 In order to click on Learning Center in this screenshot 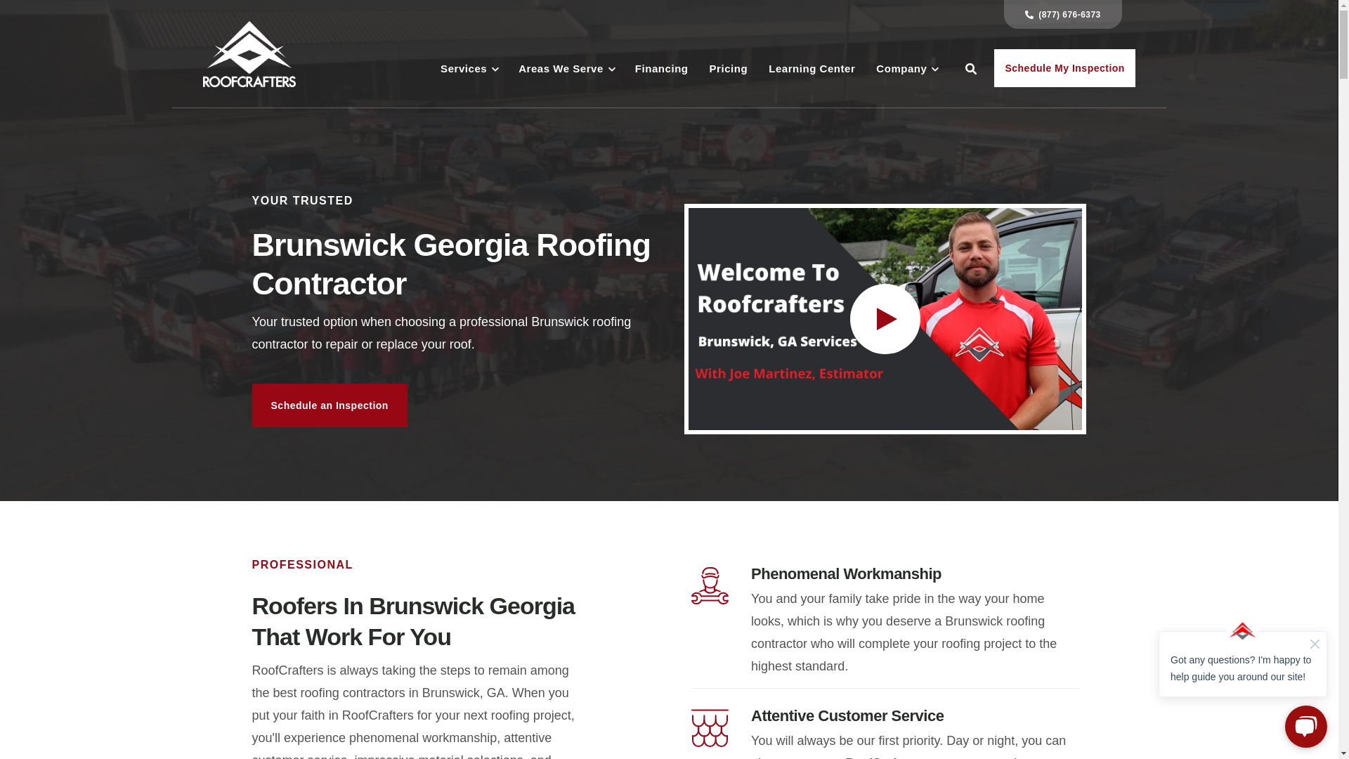, I will do `click(812, 69)`.